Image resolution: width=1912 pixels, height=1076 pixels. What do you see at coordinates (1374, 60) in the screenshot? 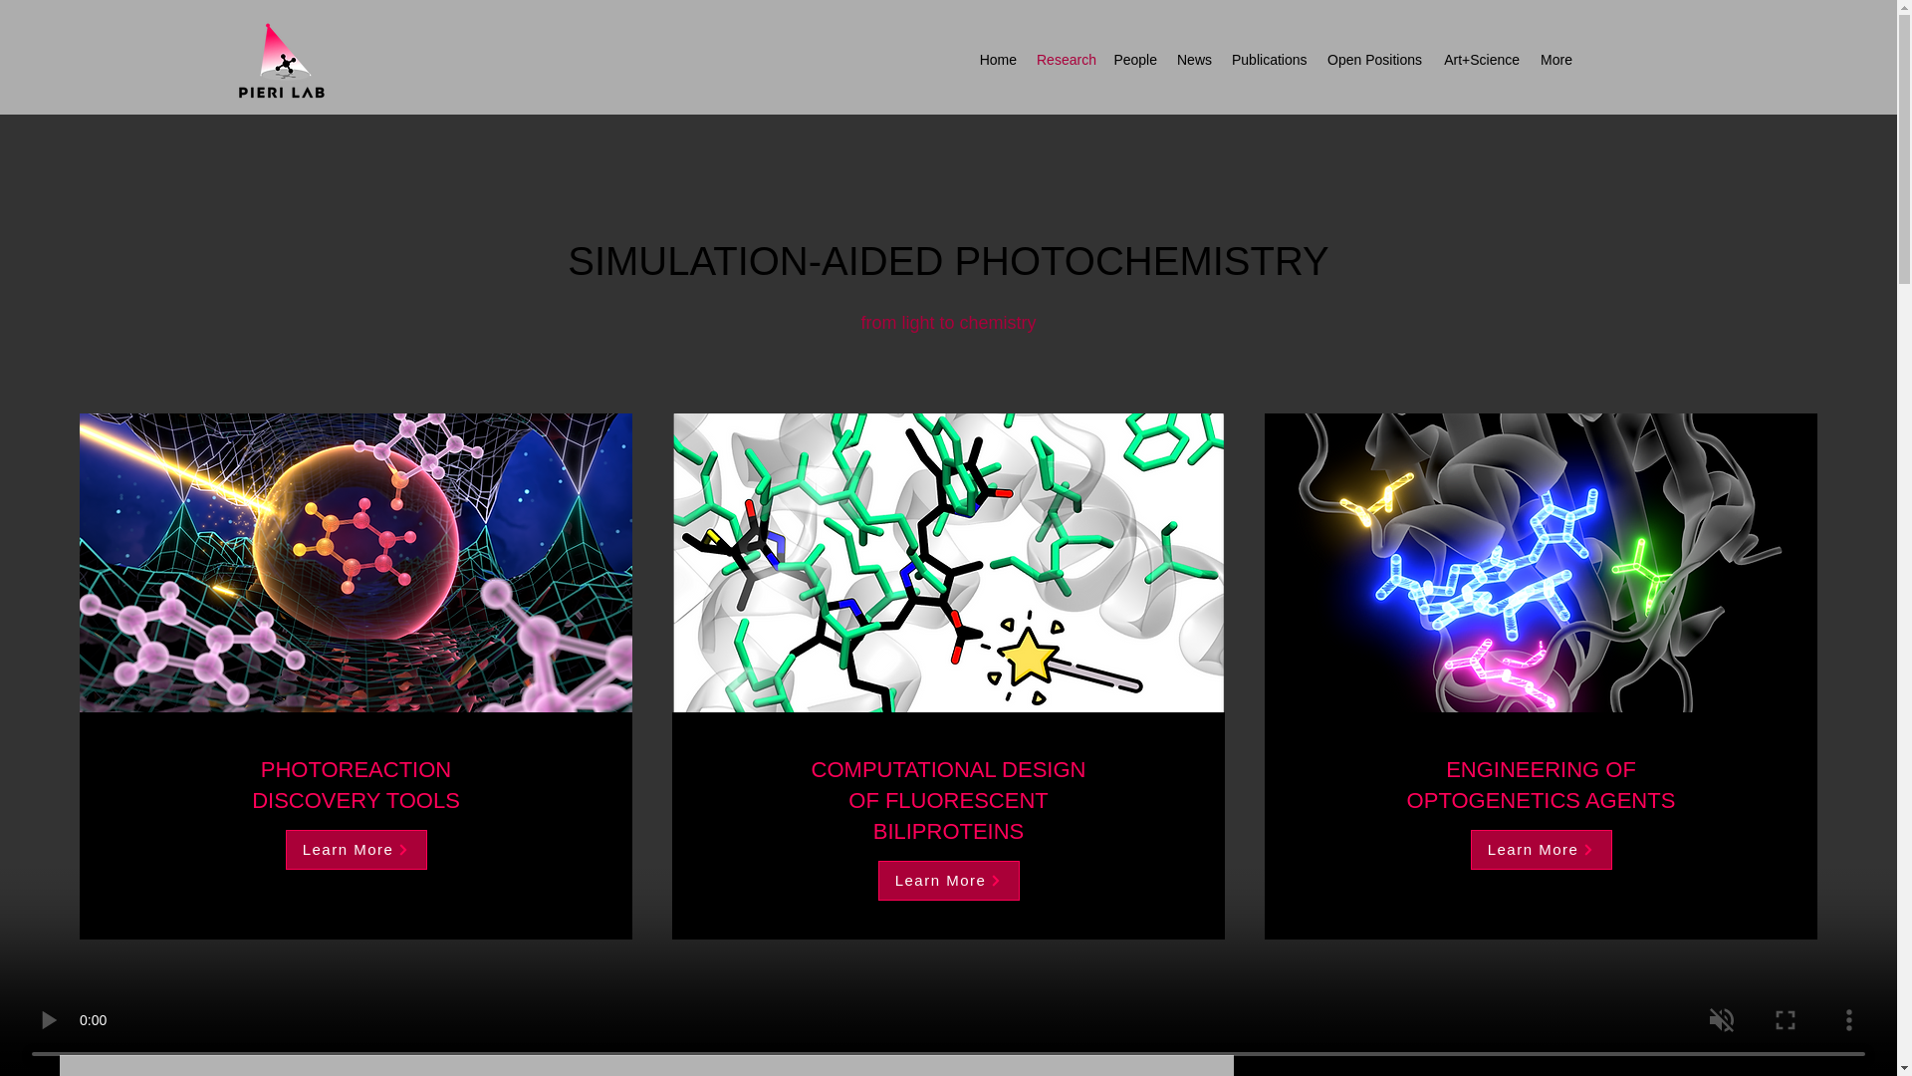
I see `Open Positions` at bounding box center [1374, 60].